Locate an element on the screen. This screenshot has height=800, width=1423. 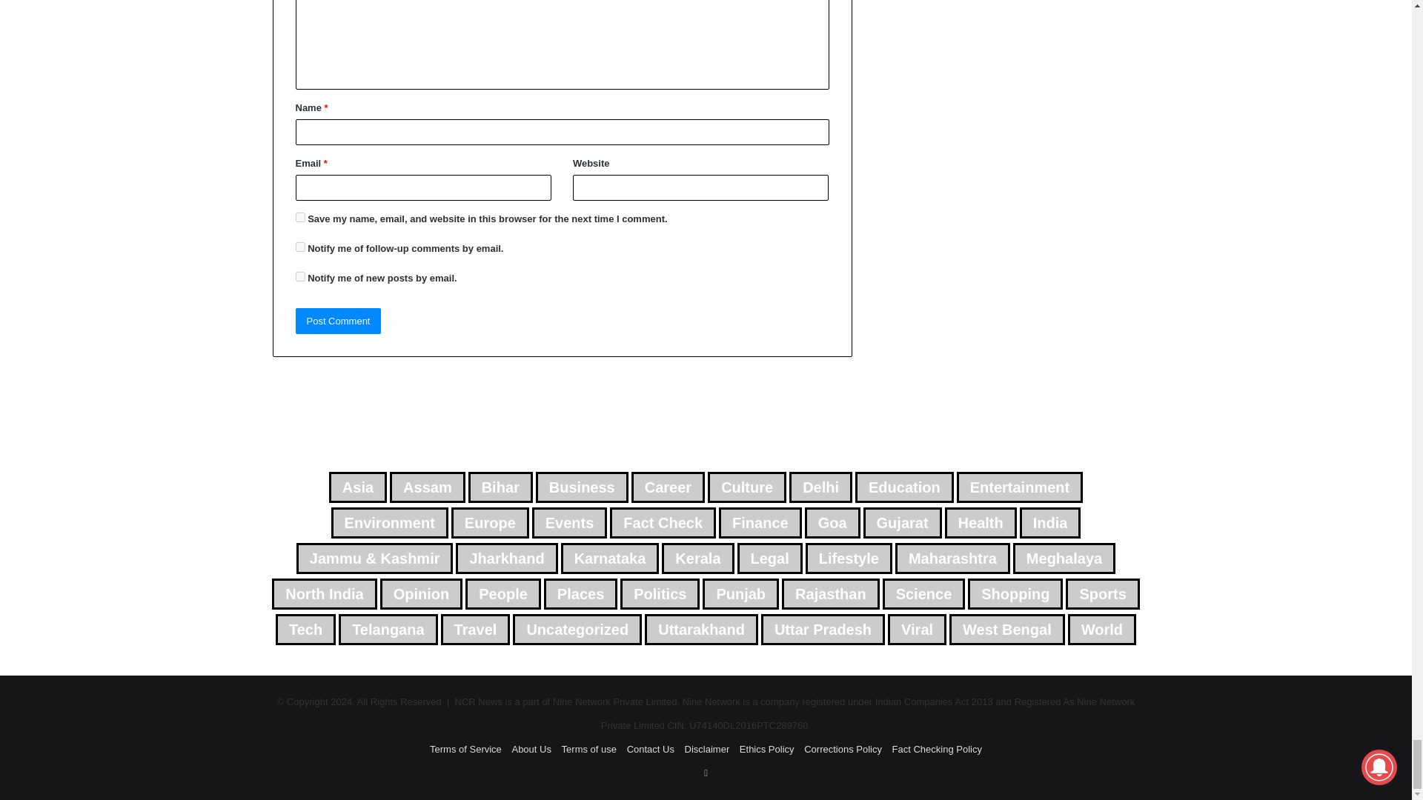
subscribe is located at coordinates (299, 247).